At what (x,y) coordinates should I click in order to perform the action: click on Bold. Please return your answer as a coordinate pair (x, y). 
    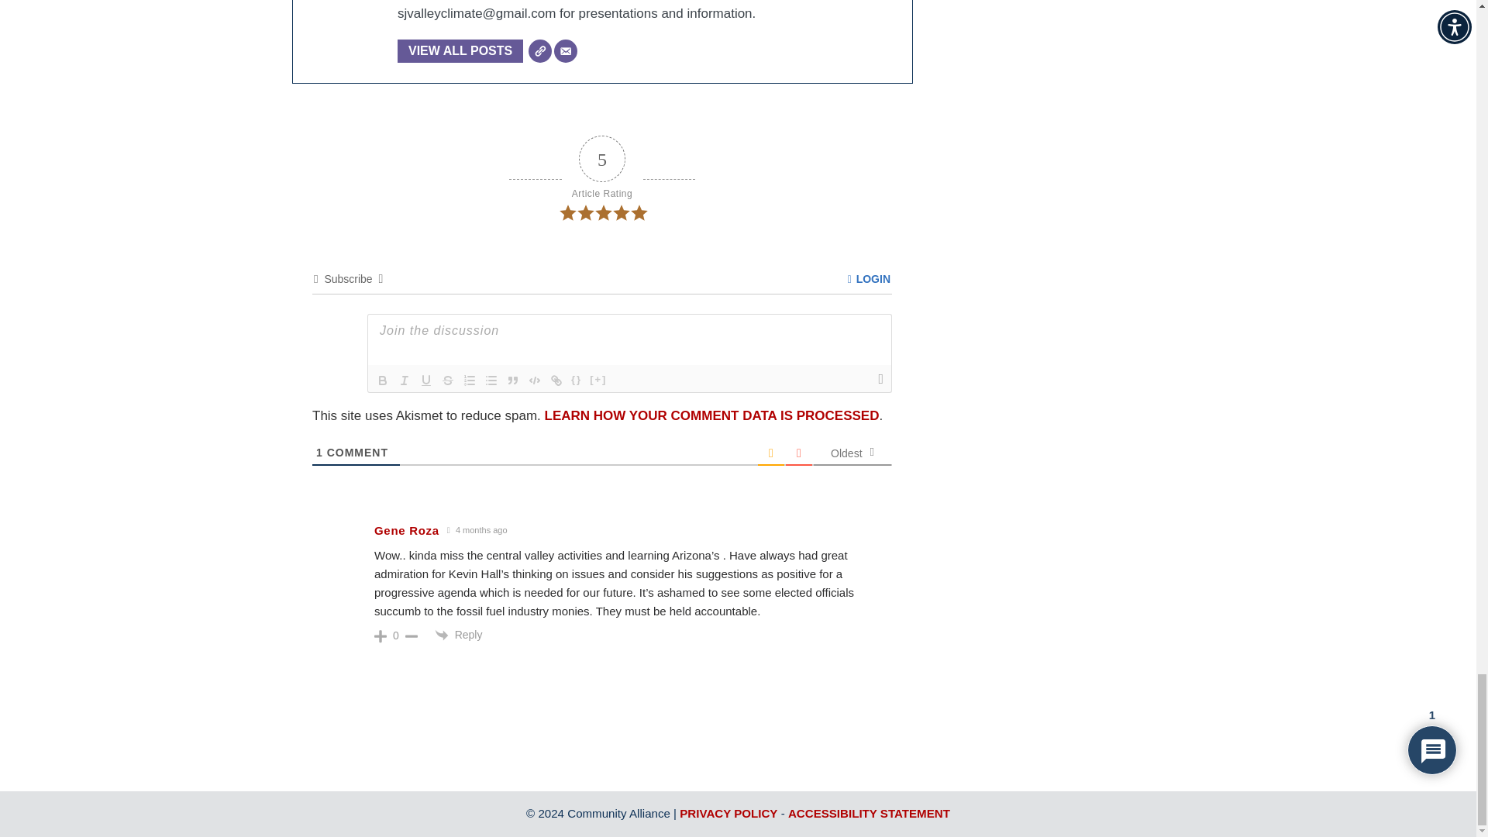
    Looking at the image, I should click on (383, 381).